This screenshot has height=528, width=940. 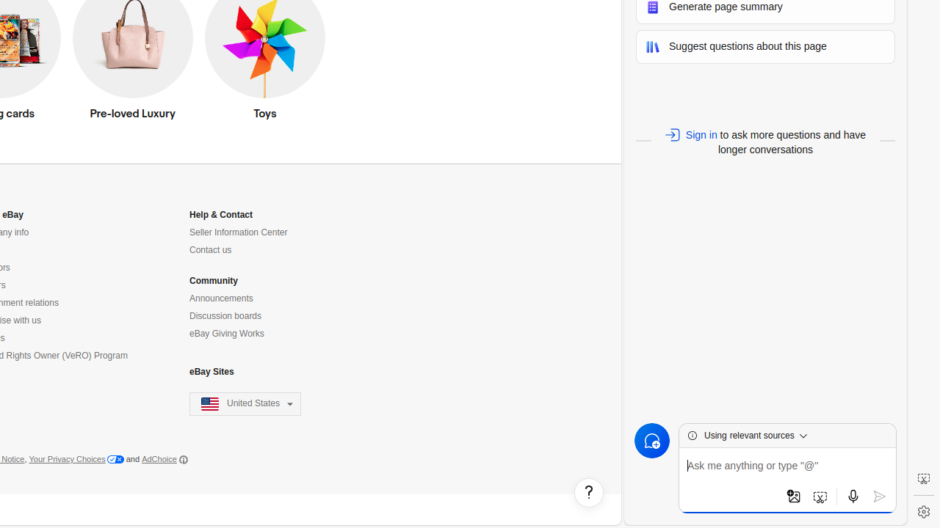 What do you see at coordinates (227, 334) in the screenshot?
I see `eBay Giving Works` at bounding box center [227, 334].